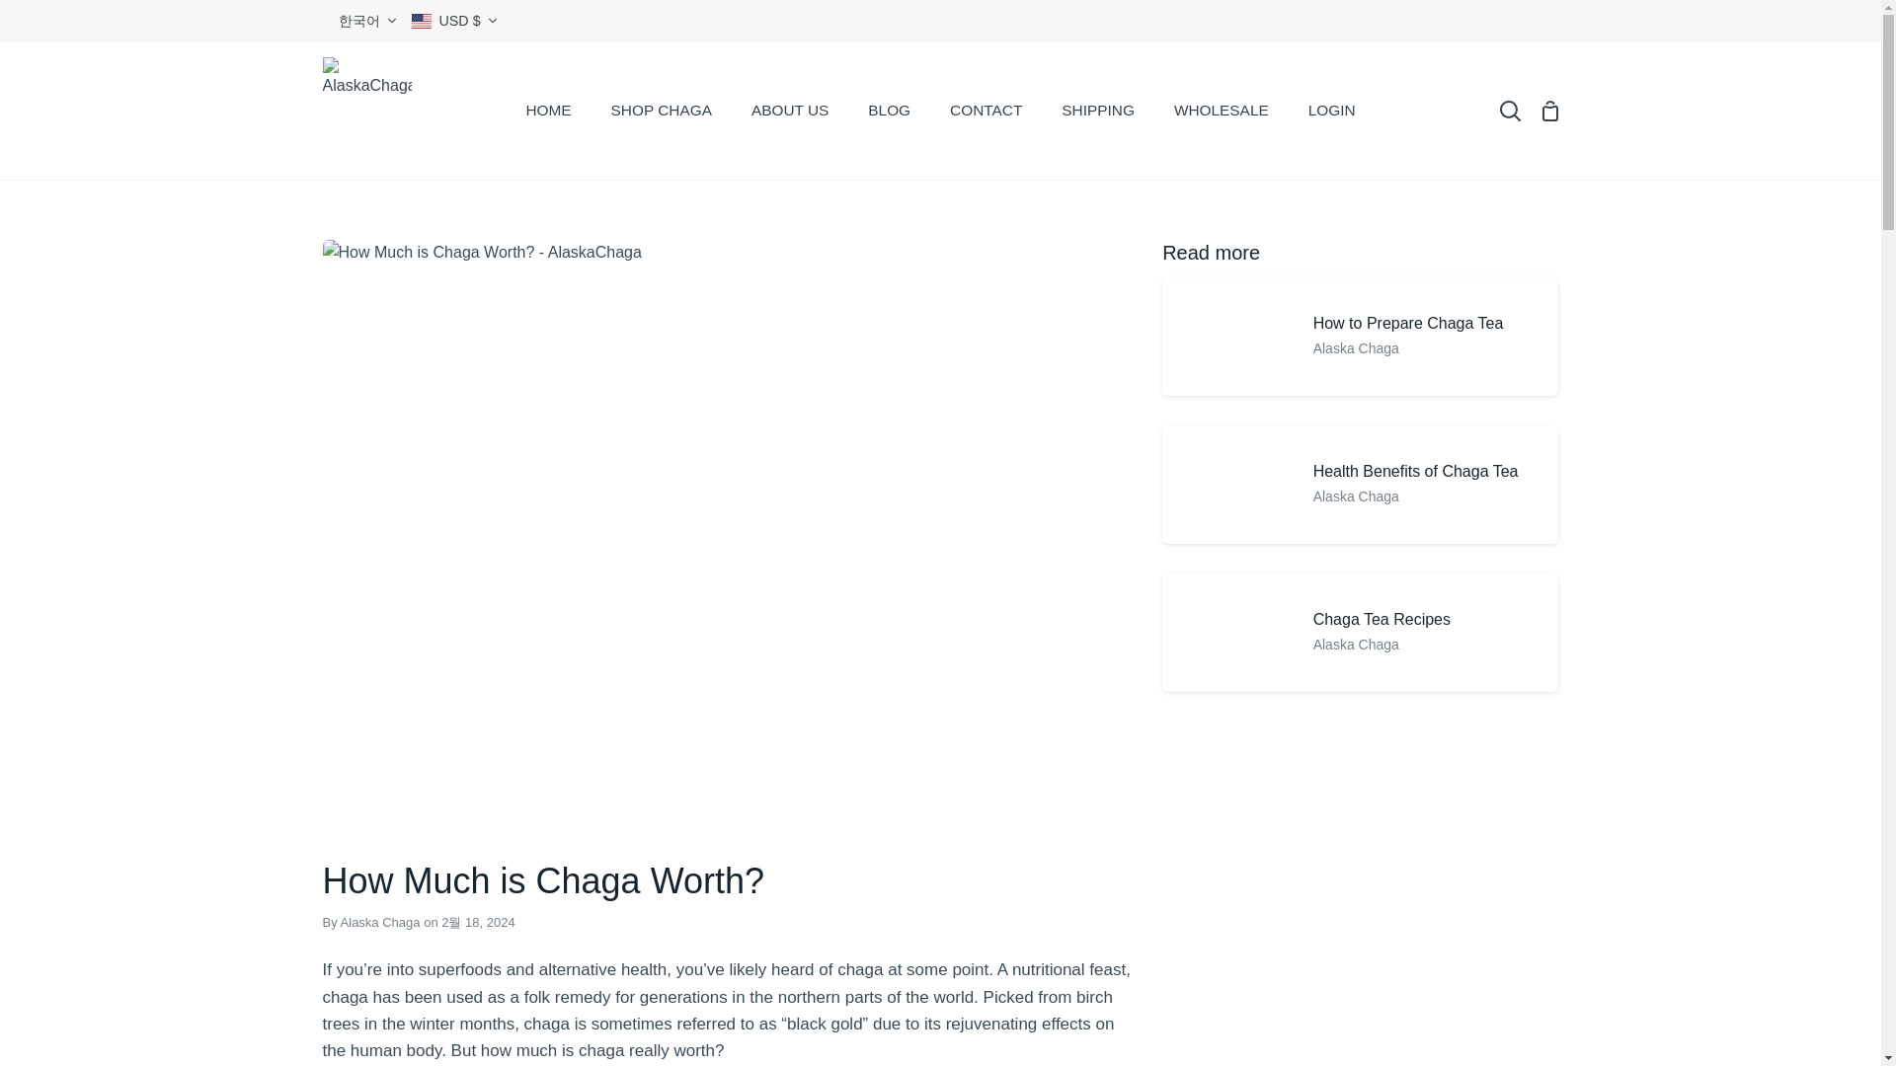 This screenshot has height=1066, width=1896. What do you see at coordinates (1510, 111) in the screenshot?
I see `Search` at bounding box center [1510, 111].